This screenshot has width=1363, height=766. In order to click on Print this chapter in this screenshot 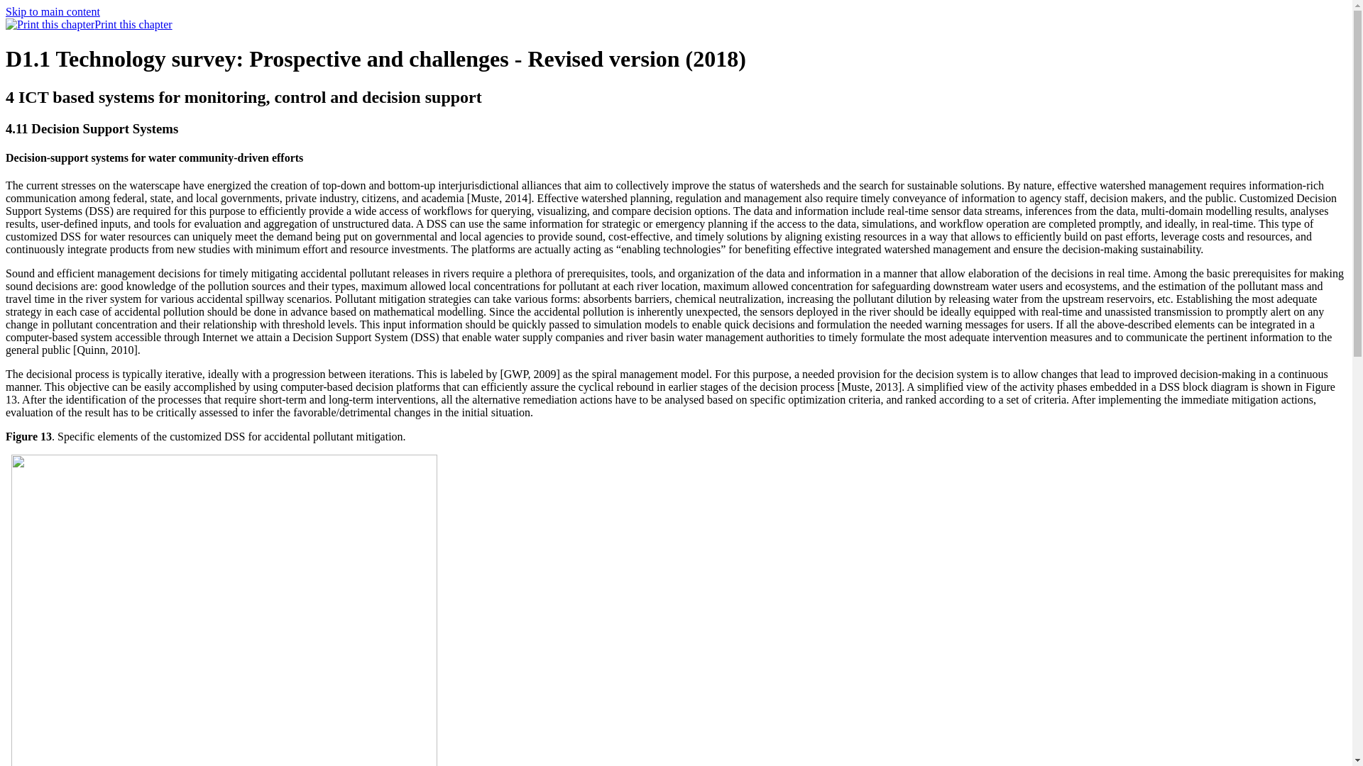, I will do `click(89, 24)`.